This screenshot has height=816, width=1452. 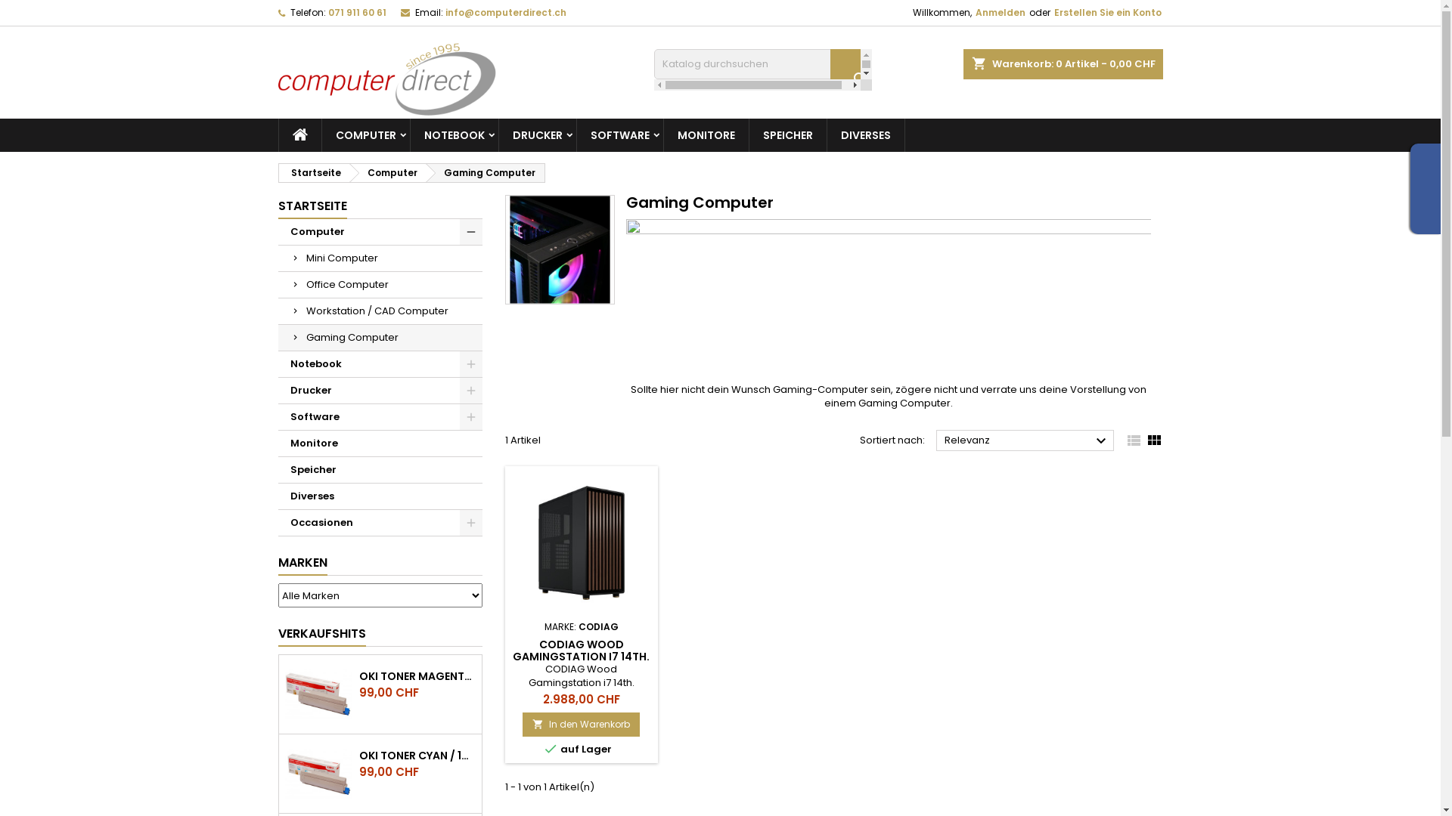 What do you see at coordinates (366, 135) in the screenshot?
I see `COMPUTER` at bounding box center [366, 135].